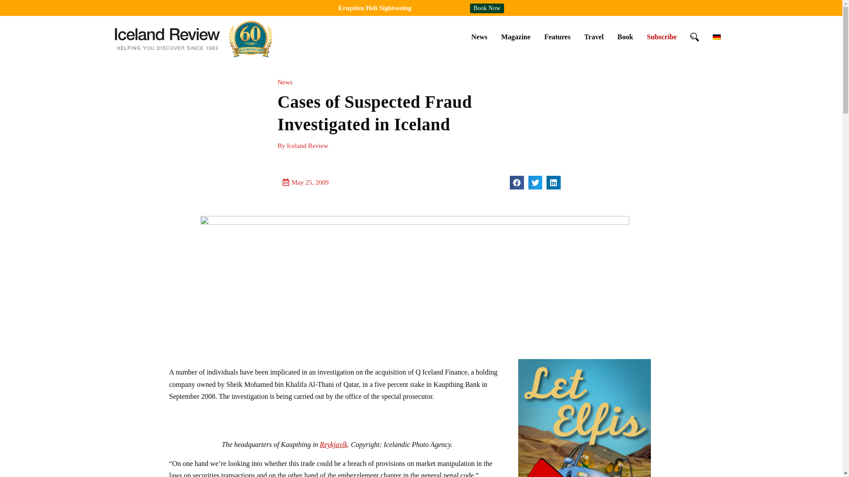 Image resolution: width=849 pixels, height=477 pixels. What do you see at coordinates (593, 37) in the screenshot?
I see `Travel` at bounding box center [593, 37].